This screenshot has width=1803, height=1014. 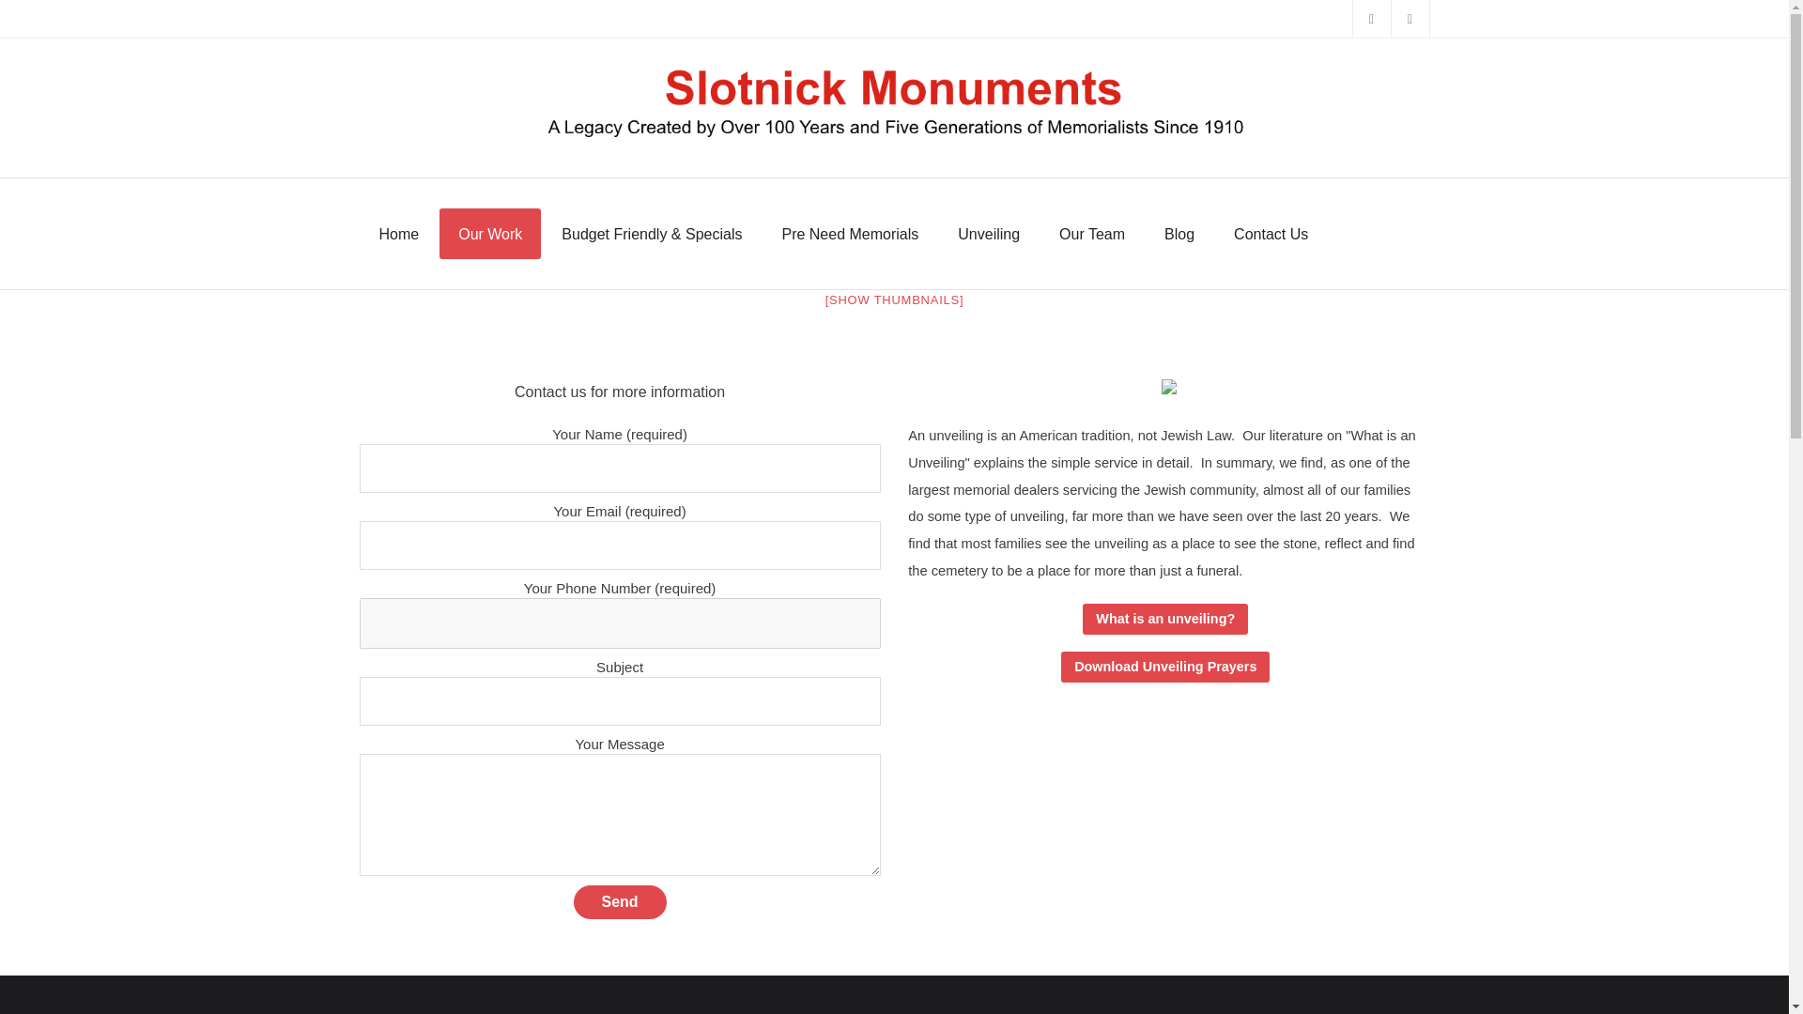 I want to click on Blog, so click(x=1179, y=234).